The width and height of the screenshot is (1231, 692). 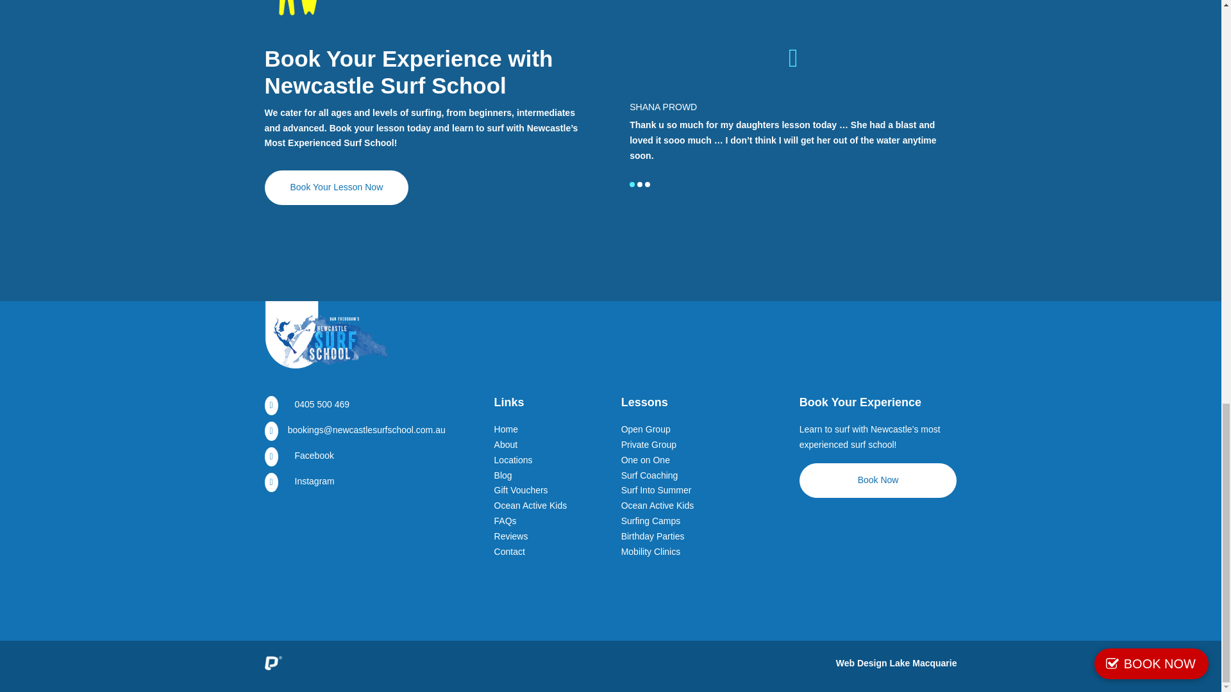 What do you see at coordinates (521, 490) in the screenshot?
I see `Gift Vouchers` at bounding box center [521, 490].